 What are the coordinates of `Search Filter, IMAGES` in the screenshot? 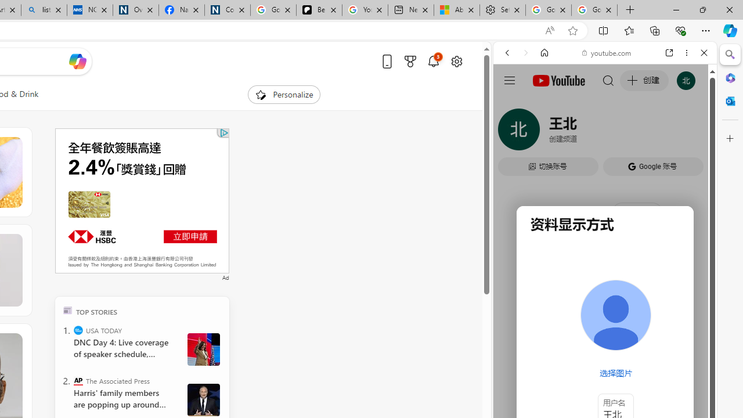 It's located at (546, 132).